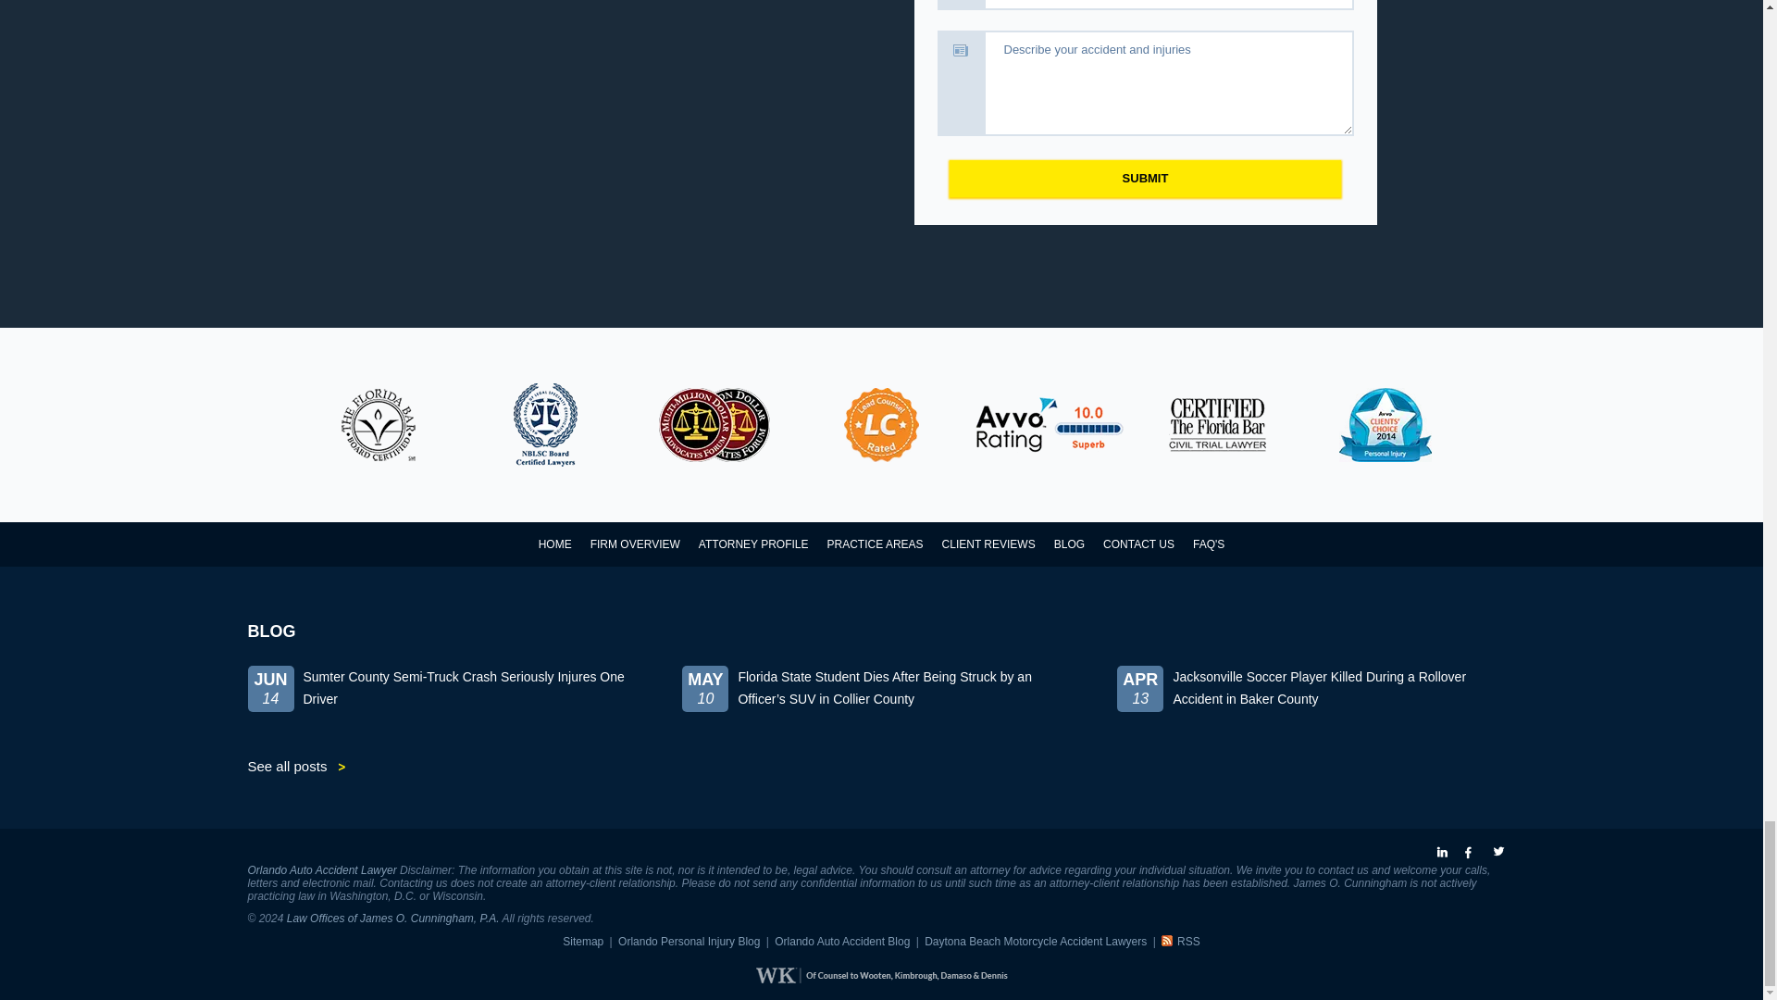  Describe the element at coordinates (447, 704) in the screenshot. I see `Sumter County Semi-Truck Crash Seriously Injures One Driver` at that location.